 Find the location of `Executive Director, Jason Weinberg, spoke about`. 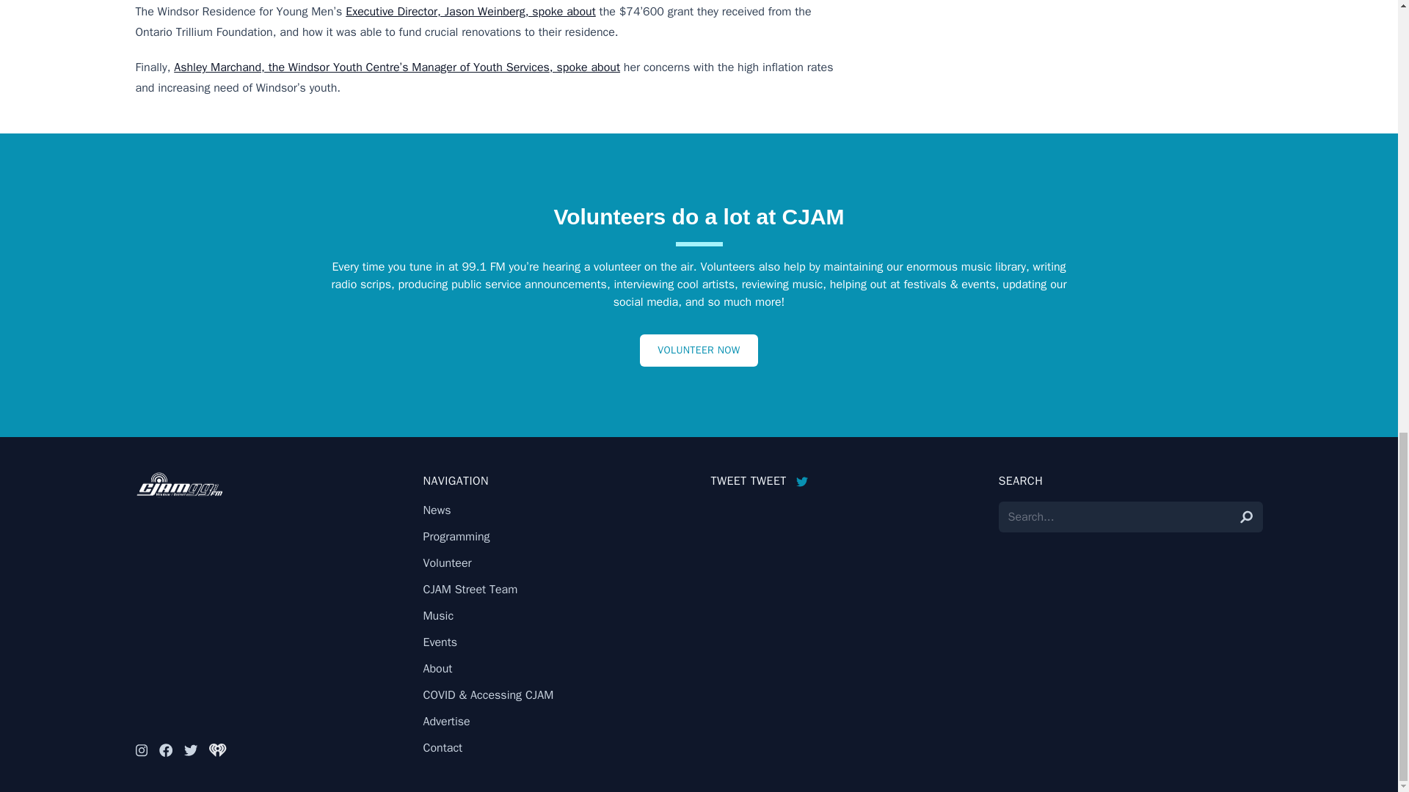

Executive Director, Jason Weinberg, spoke about is located at coordinates (470, 12).